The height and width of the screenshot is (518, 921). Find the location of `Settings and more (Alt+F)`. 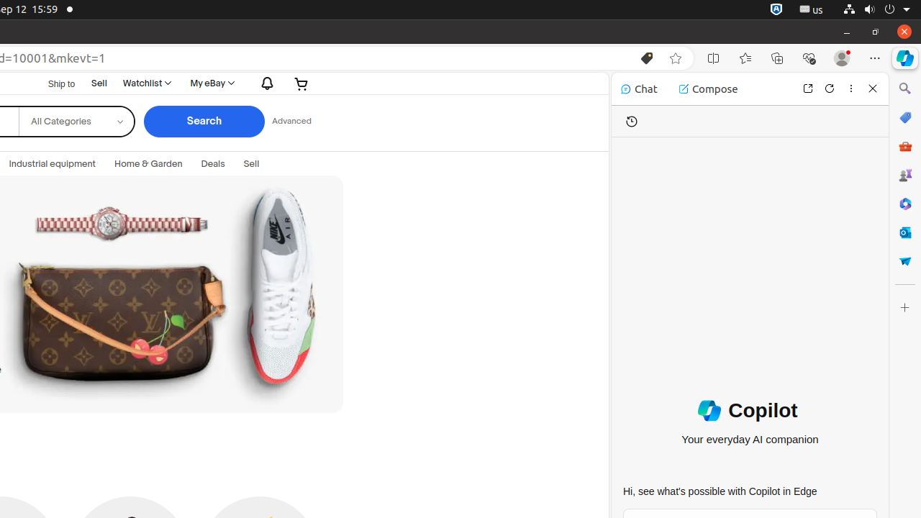

Settings and more (Alt+F) is located at coordinates (875, 58).